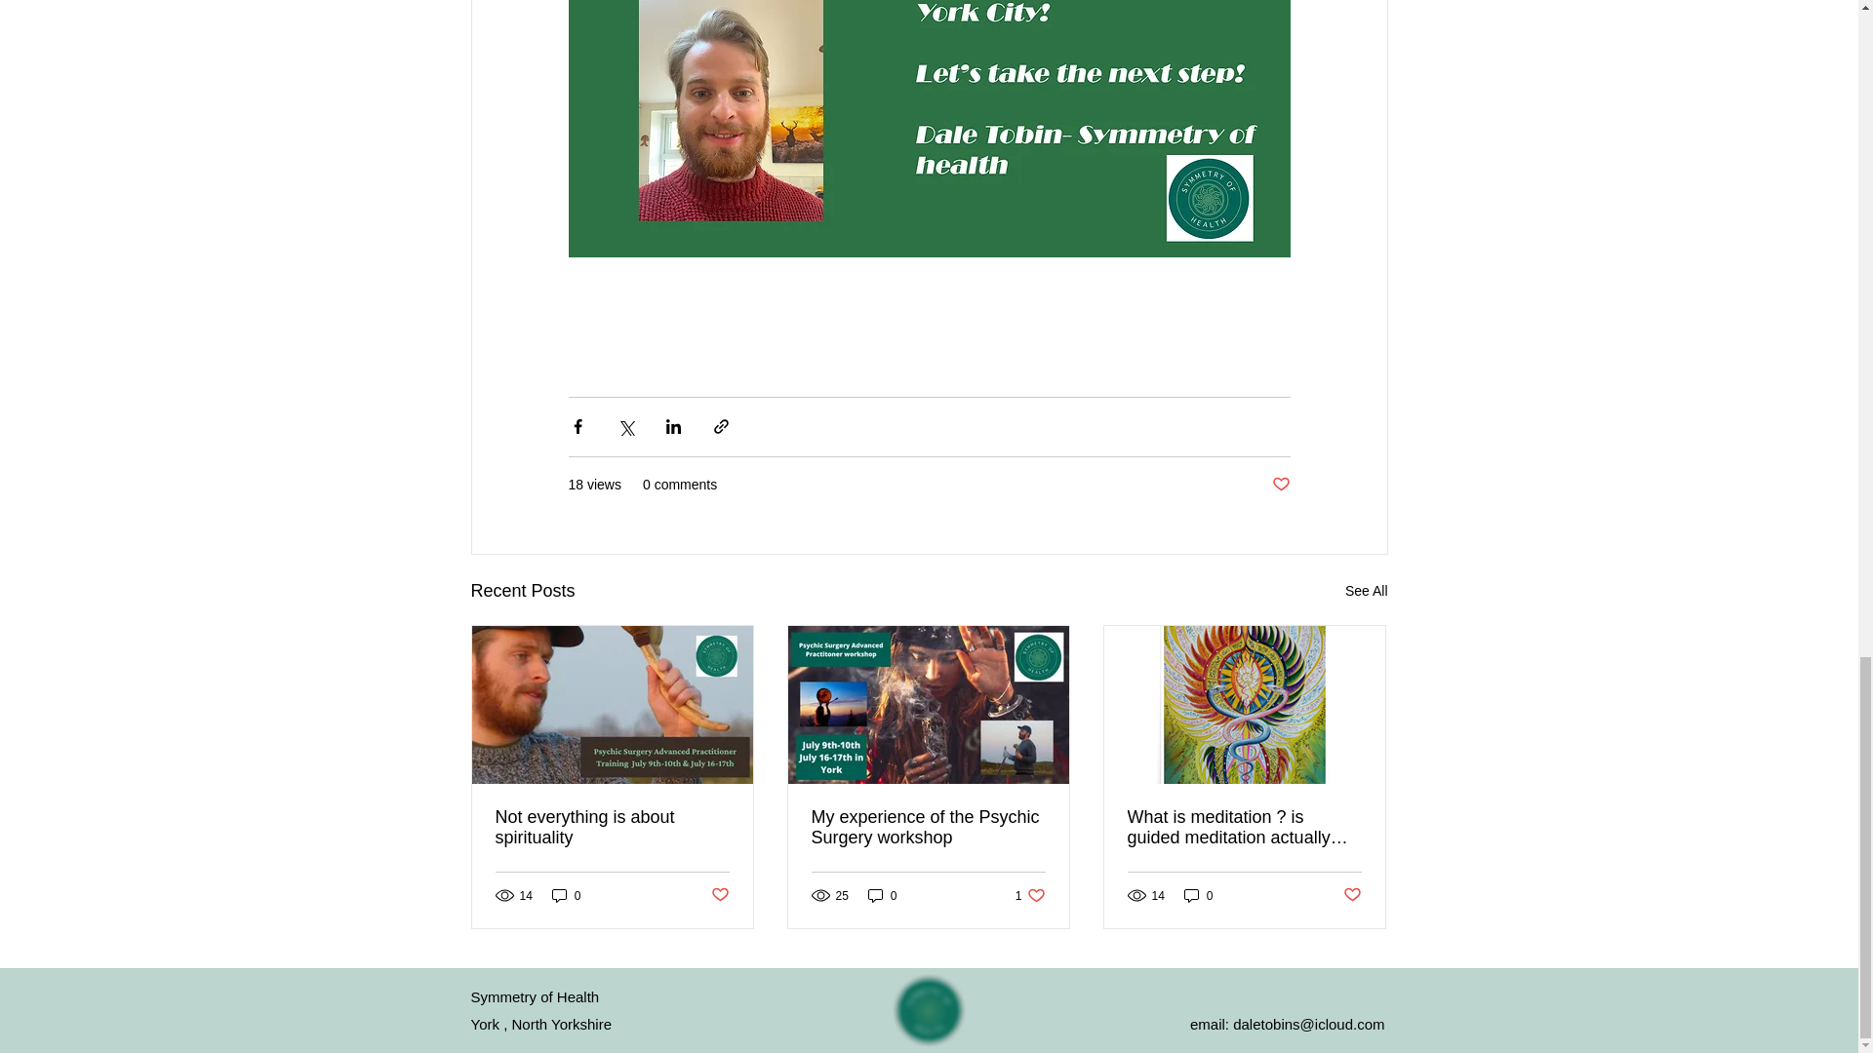 Image resolution: width=1873 pixels, height=1053 pixels. I want to click on 0, so click(613, 828).